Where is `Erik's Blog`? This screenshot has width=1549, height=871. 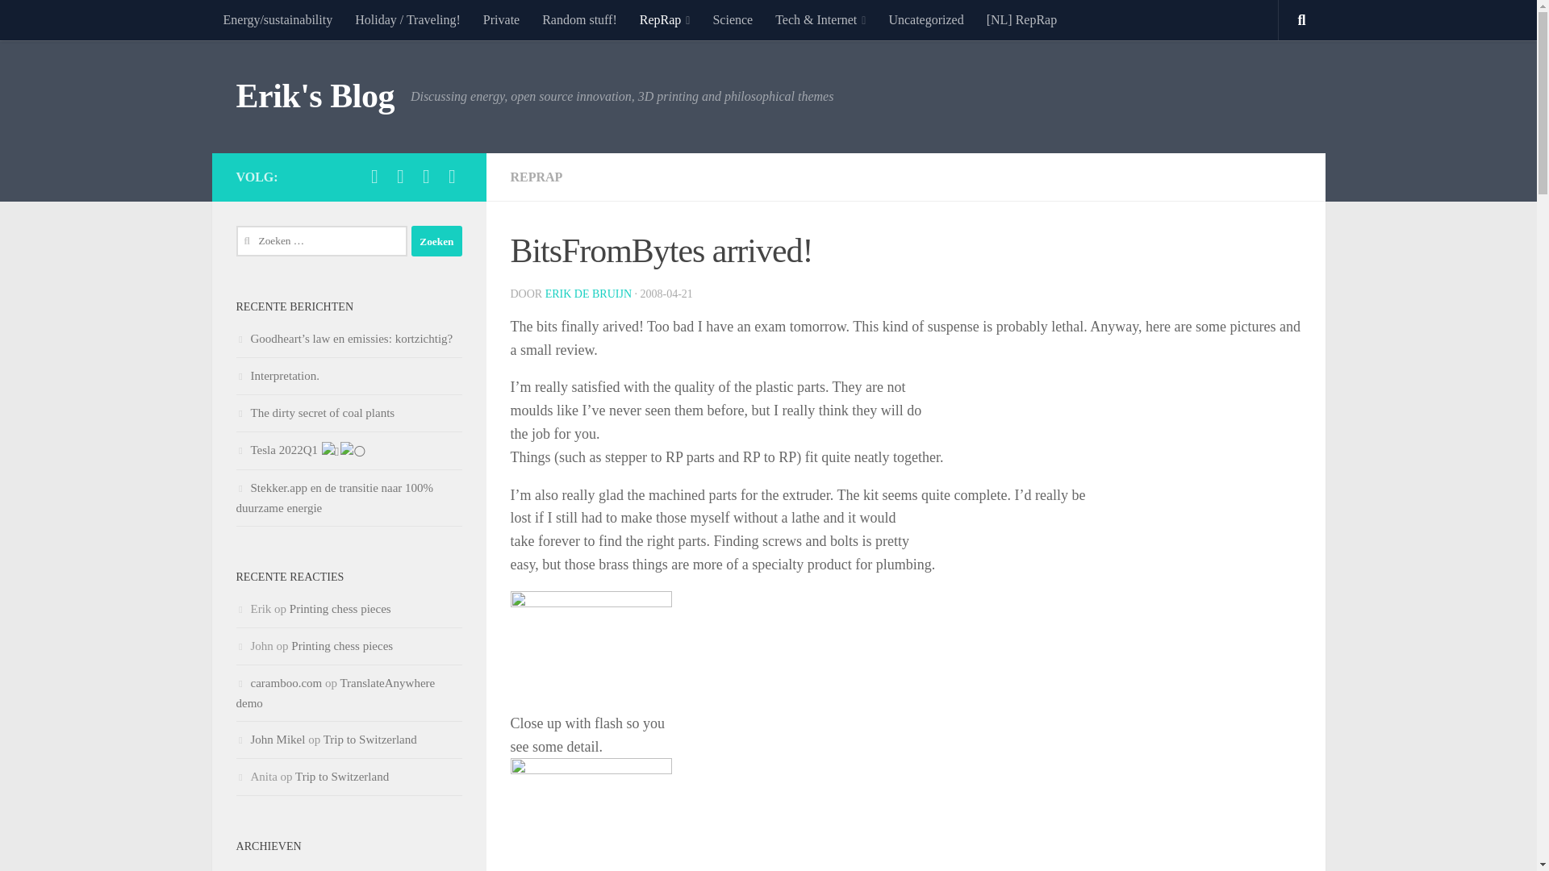
Erik's Blog is located at coordinates (314, 97).